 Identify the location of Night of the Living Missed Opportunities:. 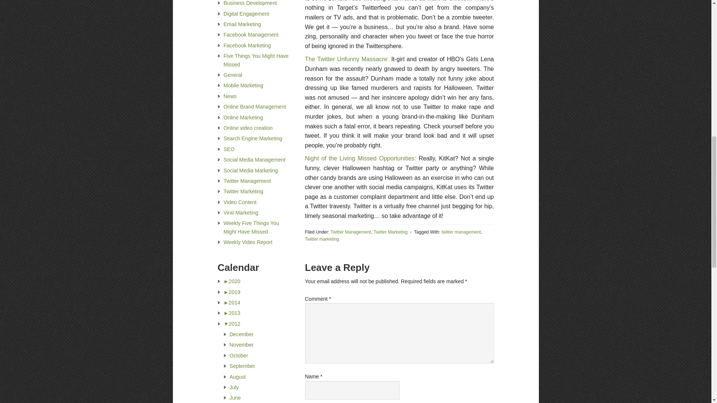
(360, 158).